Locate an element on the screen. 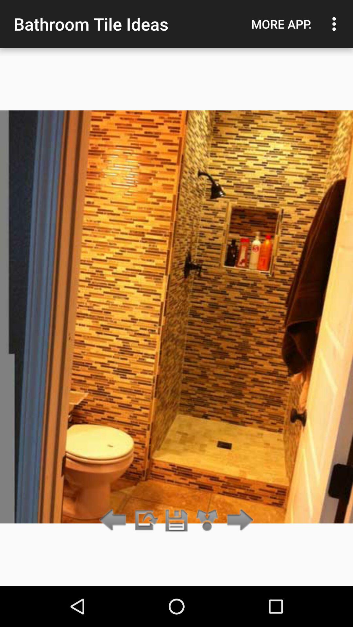  go back option is located at coordinates (114, 521).